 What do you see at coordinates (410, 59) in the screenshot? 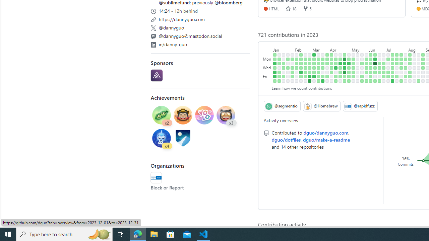
I see `3 contributions on August 7th.` at bounding box center [410, 59].